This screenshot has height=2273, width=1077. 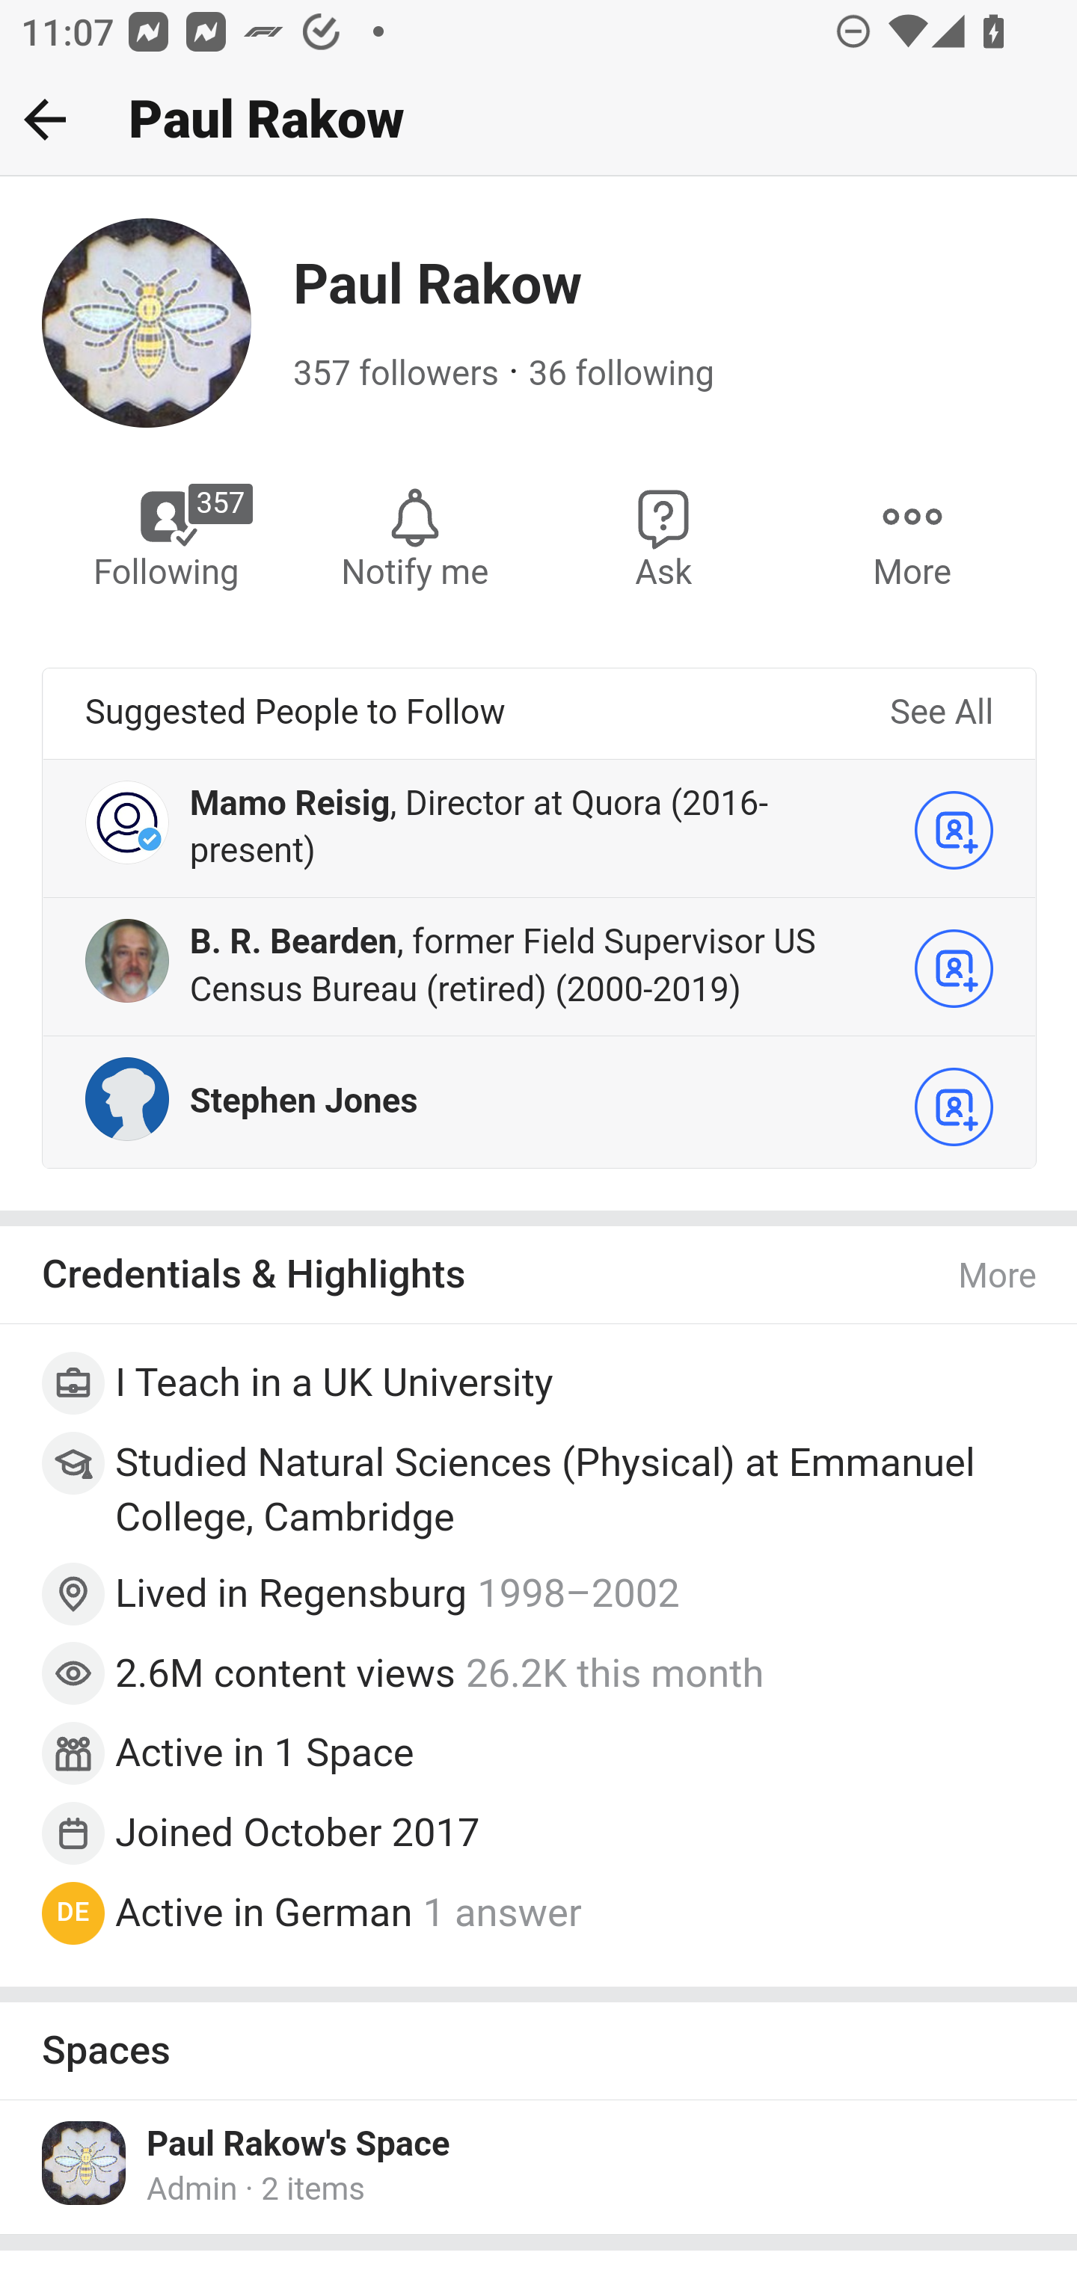 I want to click on Active in German Active in  German, so click(x=264, y=1913).